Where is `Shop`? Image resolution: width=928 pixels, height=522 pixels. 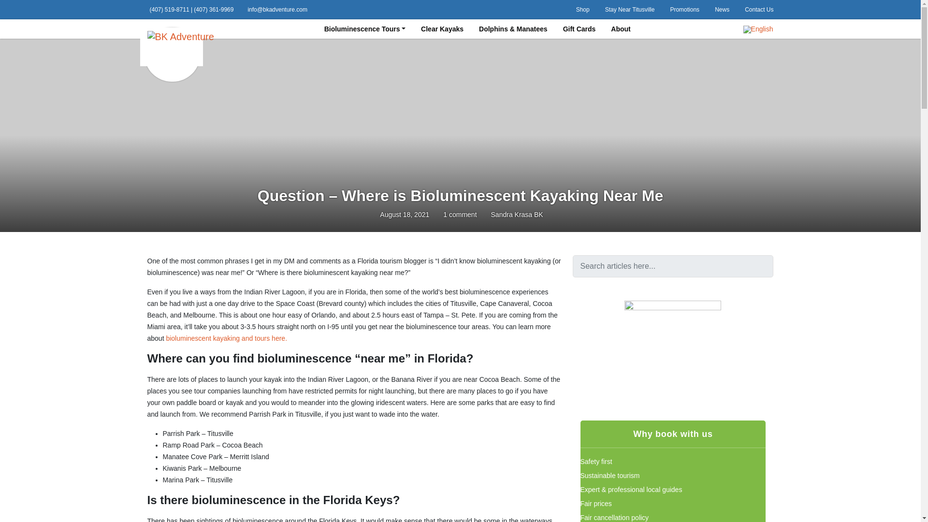
Shop is located at coordinates (583, 10).